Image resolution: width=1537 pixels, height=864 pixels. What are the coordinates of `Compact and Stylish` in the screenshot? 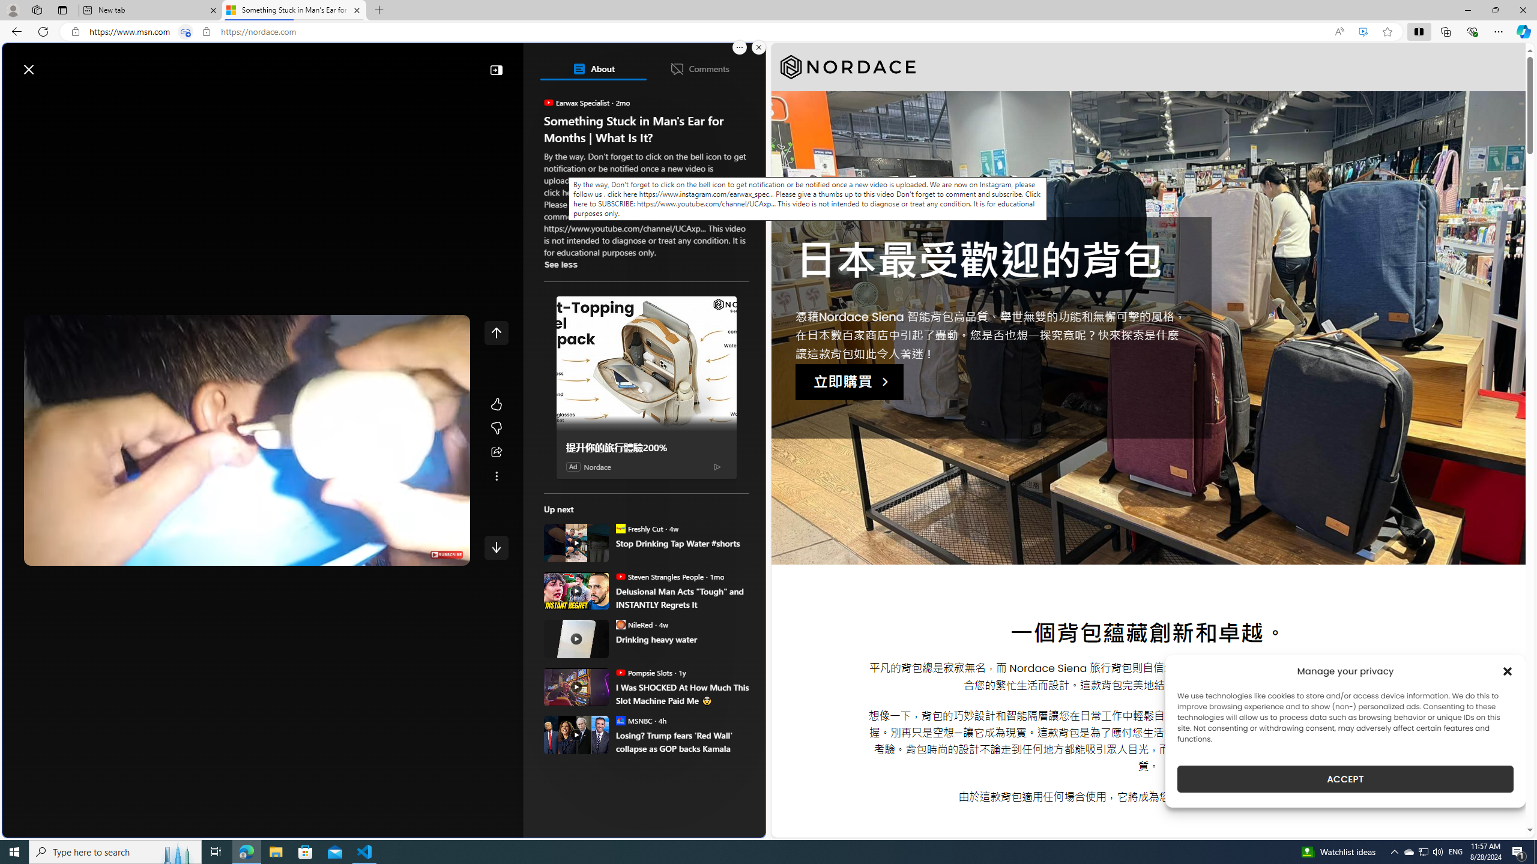 It's located at (651, 173).